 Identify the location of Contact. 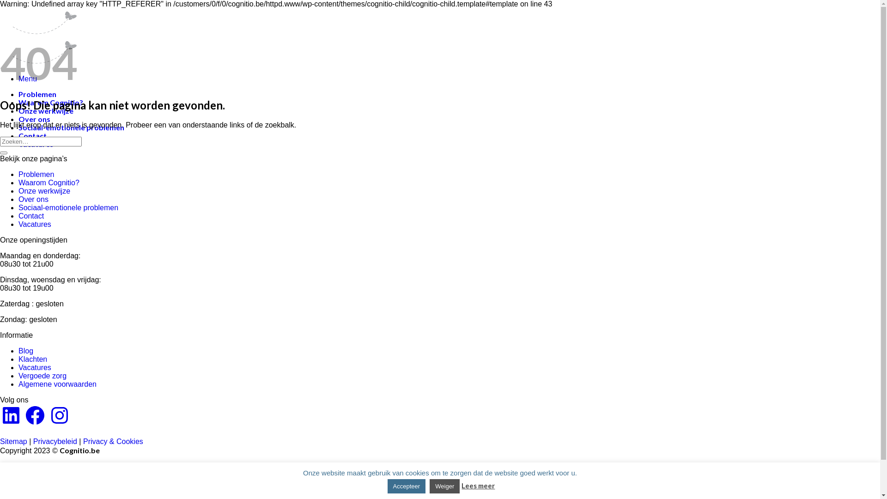
(31, 216).